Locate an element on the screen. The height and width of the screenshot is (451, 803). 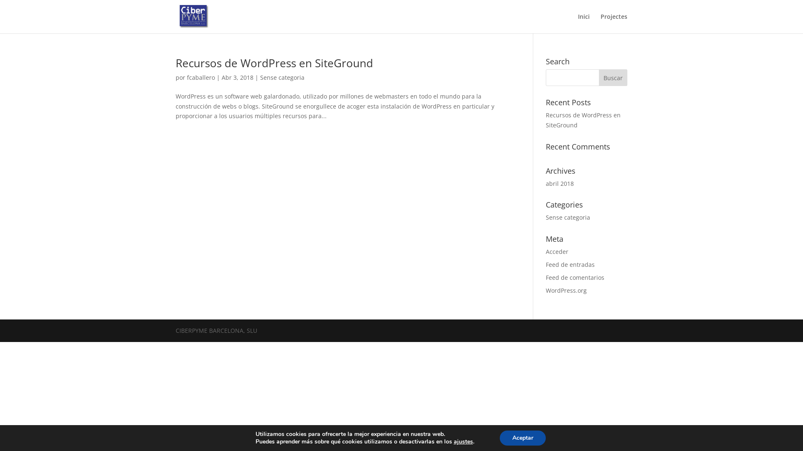
Feed de comentarios is located at coordinates (575, 277).